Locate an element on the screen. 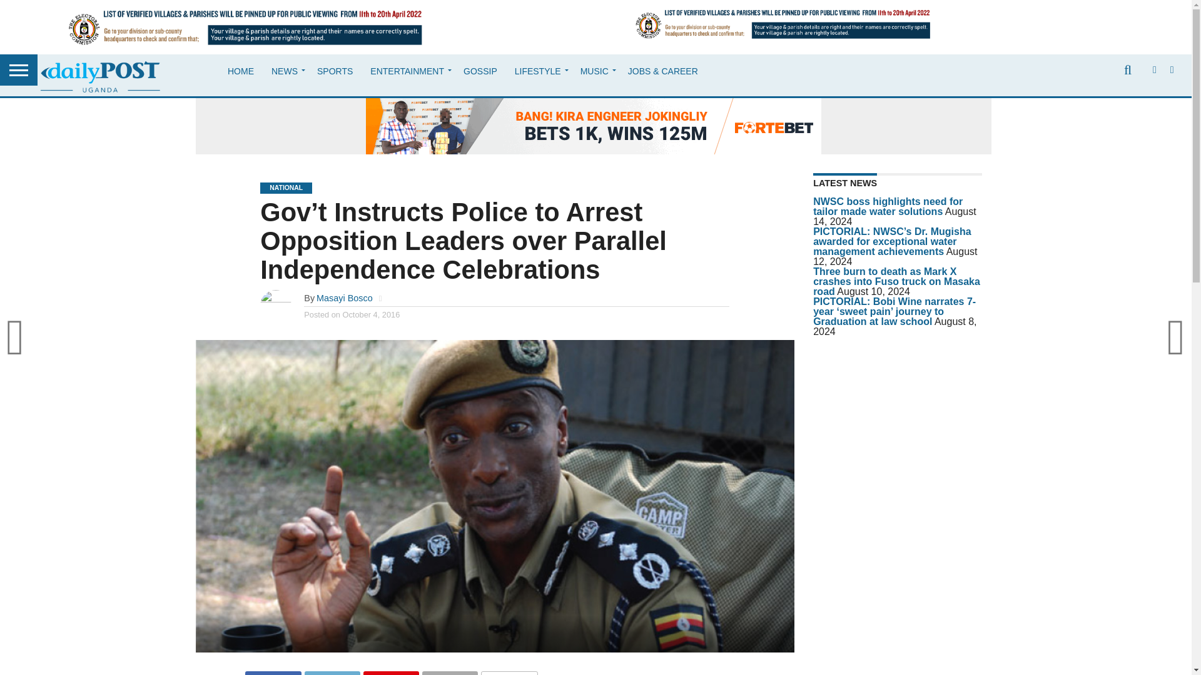  Posts by Masayi Bosco is located at coordinates (344, 297).